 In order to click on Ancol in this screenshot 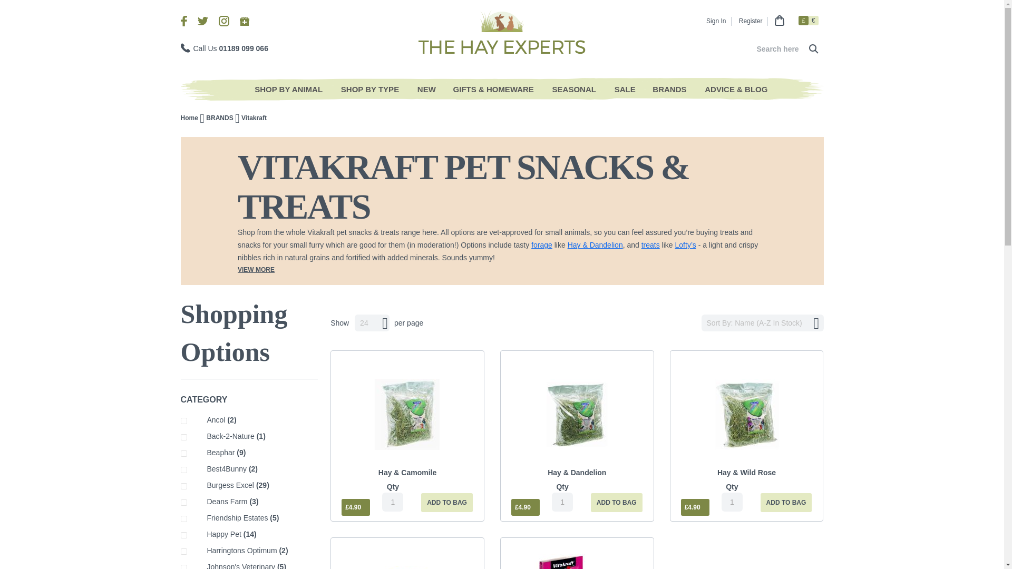, I will do `click(260, 420)`.